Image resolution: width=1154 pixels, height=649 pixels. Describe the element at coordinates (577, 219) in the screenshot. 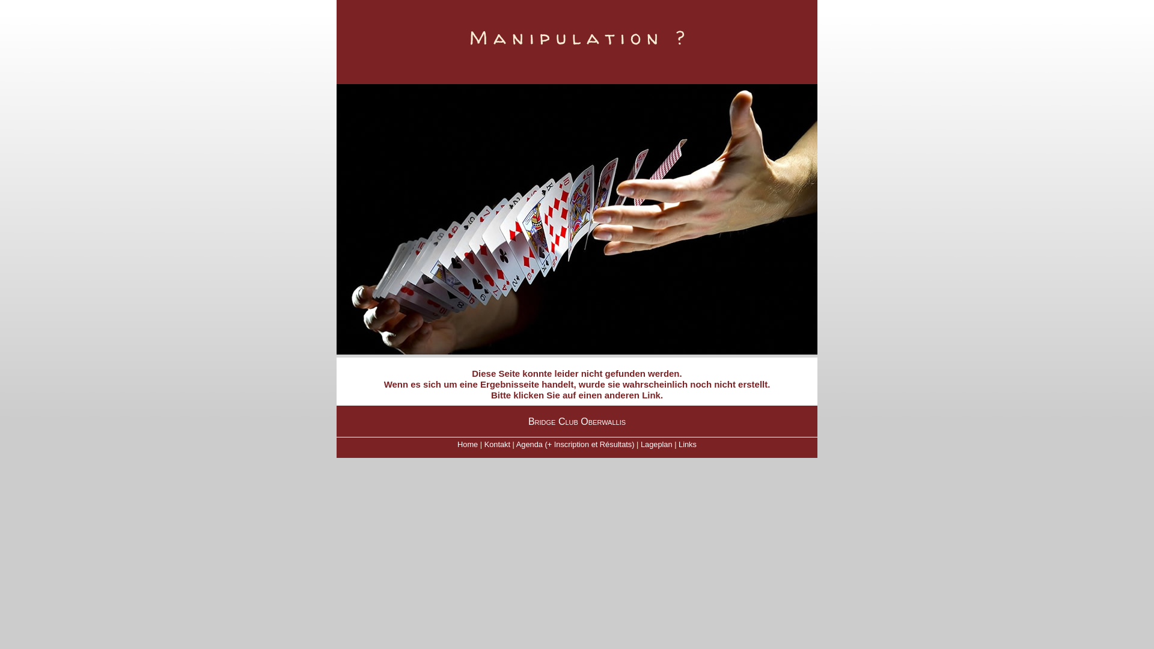

I see ` Erreur 404 ` at that location.